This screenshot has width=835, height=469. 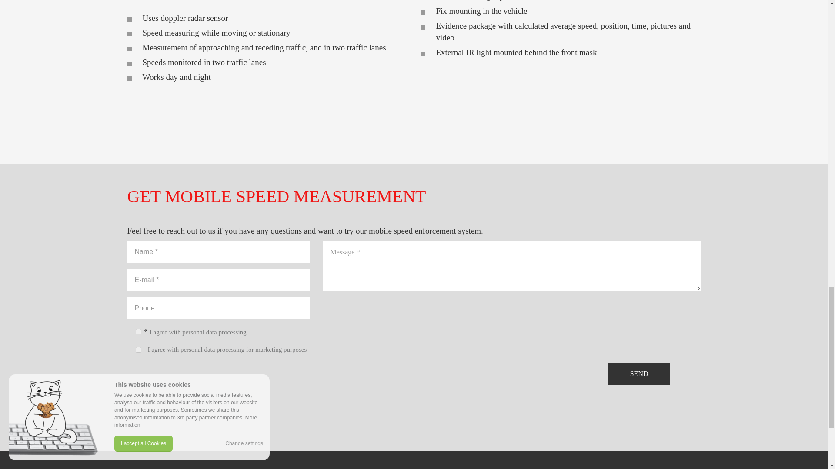 I want to click on Marketing Communication, so click(x=138, y=350).